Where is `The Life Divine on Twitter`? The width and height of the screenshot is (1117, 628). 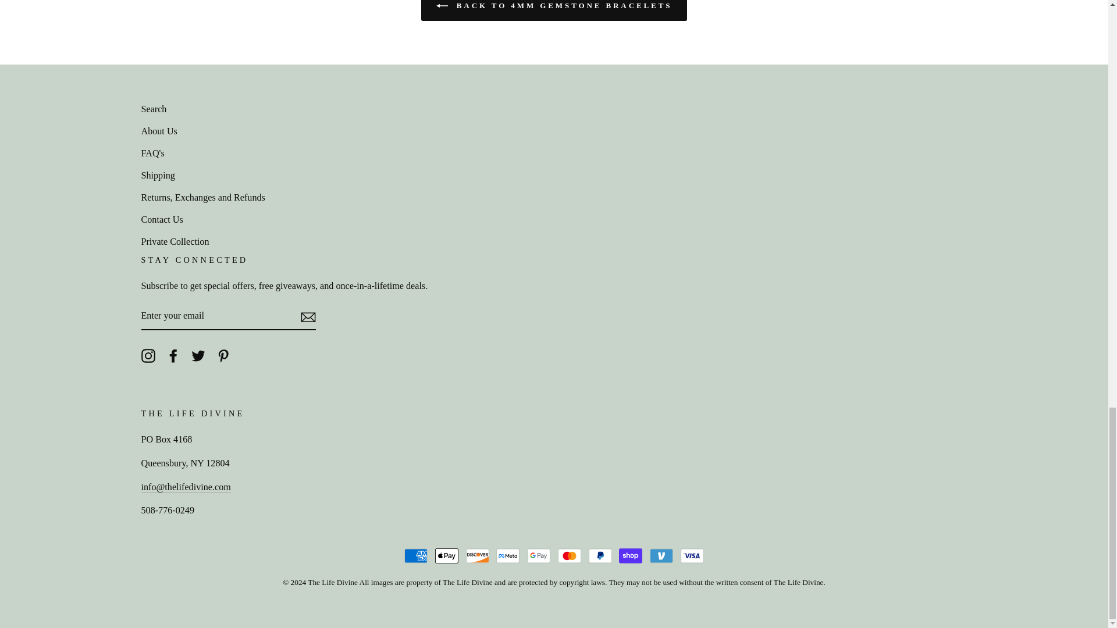 The Life Divine on Twitter is located at coordinates (198, 355).